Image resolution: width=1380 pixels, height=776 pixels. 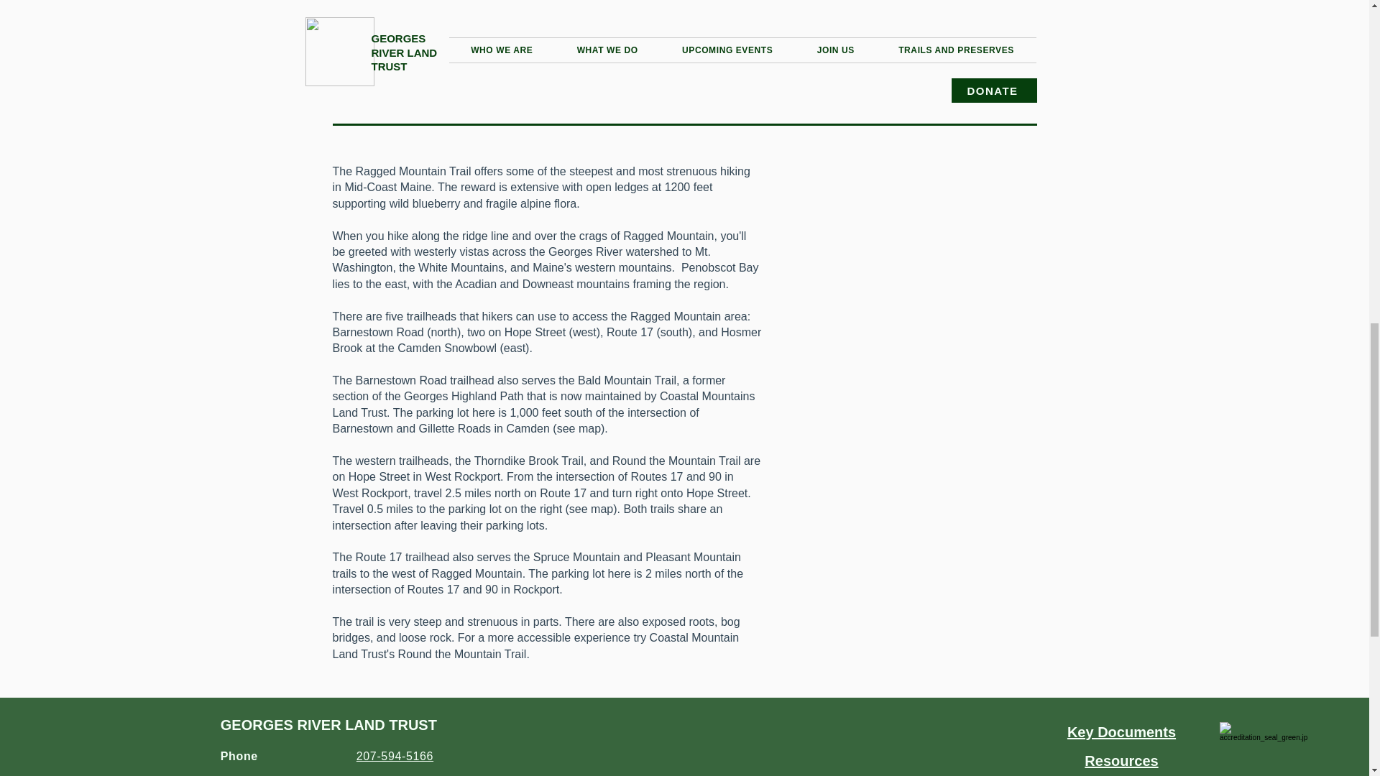 What do you see at coordinates (1121, 760) in the screenshot?
I see `Resources` at bounding box center [1121, 760].